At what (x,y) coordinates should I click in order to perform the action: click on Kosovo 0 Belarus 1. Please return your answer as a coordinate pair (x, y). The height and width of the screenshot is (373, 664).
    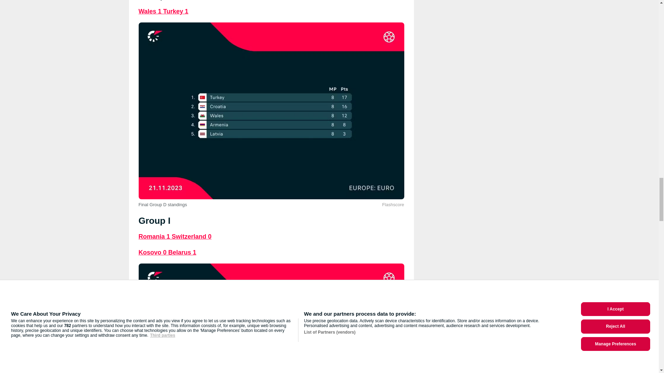
    Looking at the image, I should click on (167, 252).